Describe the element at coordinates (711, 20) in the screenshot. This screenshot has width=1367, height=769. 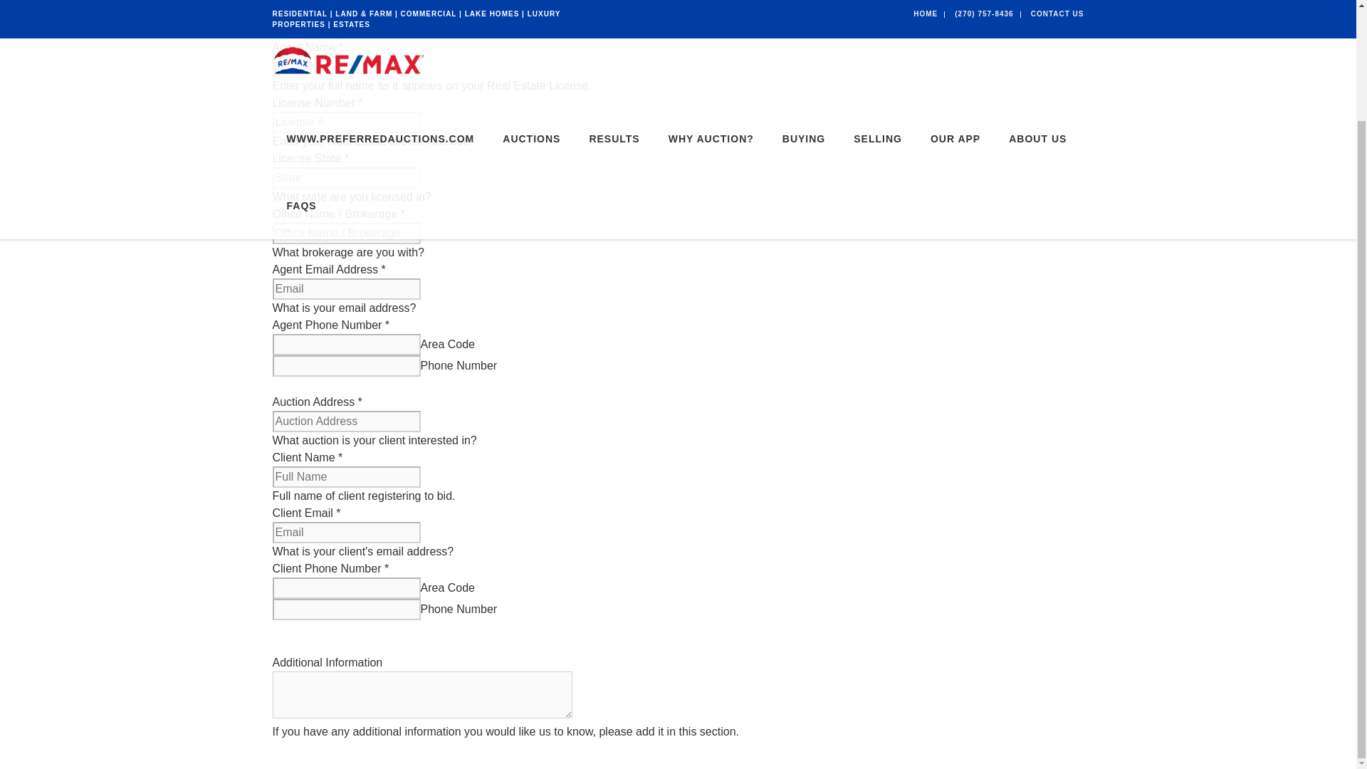
I see `Why Auction?` at that location.